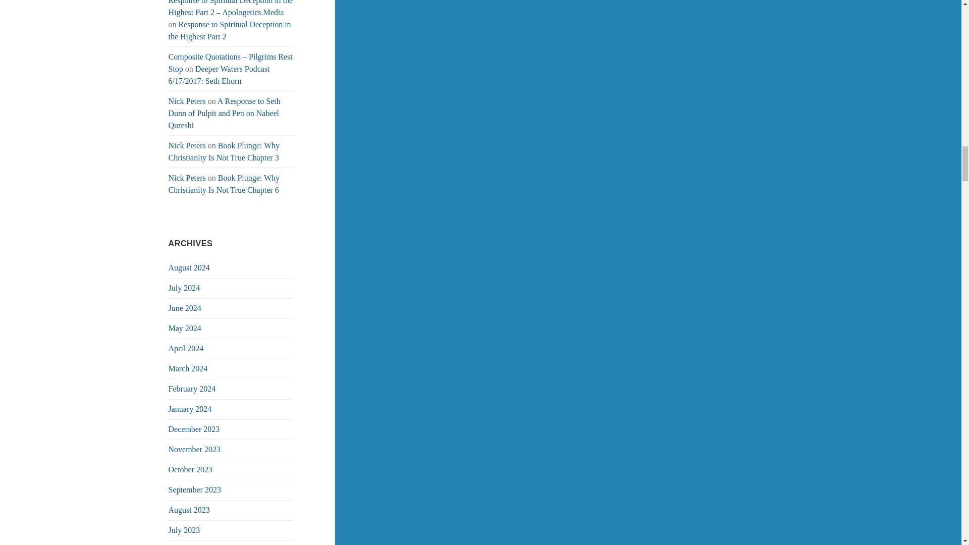 This screenshot has width=969, height=545. What do you see at coordinates (224, 151) in the screenshot?
I see `Book Plunge: Why Christianity Is Not True Chapter 3` at bounding box center [224, 151].